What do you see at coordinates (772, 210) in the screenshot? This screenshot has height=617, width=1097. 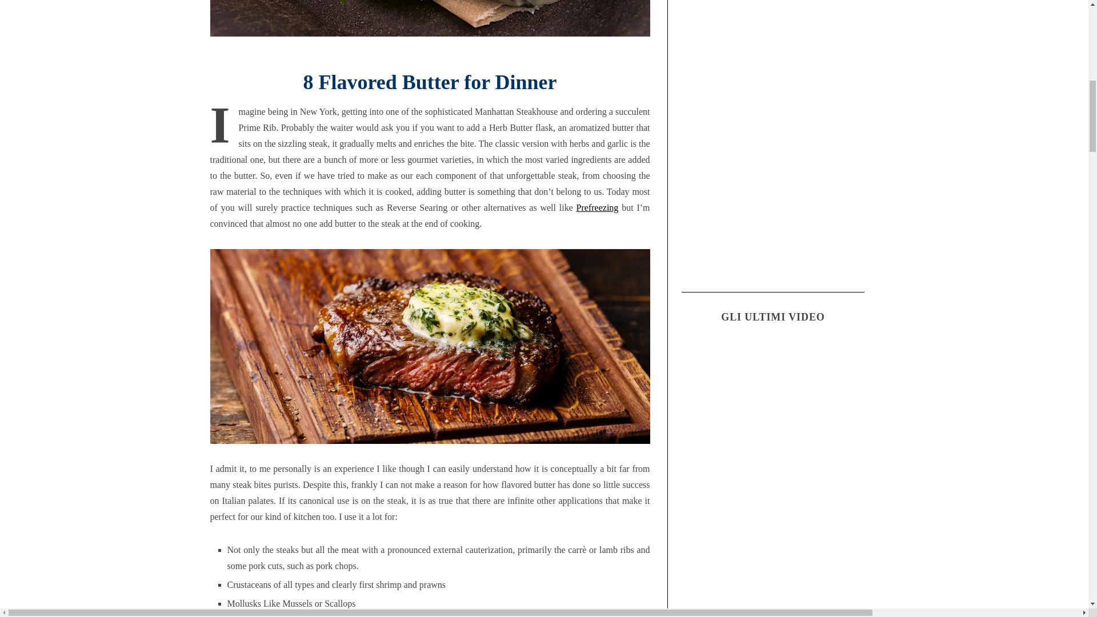 I see `Advertisement` at bounding box center [772, 210].